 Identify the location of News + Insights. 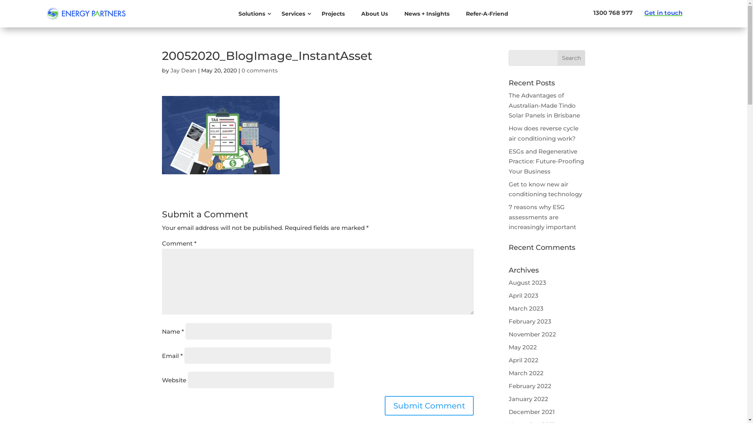
(427, 14).